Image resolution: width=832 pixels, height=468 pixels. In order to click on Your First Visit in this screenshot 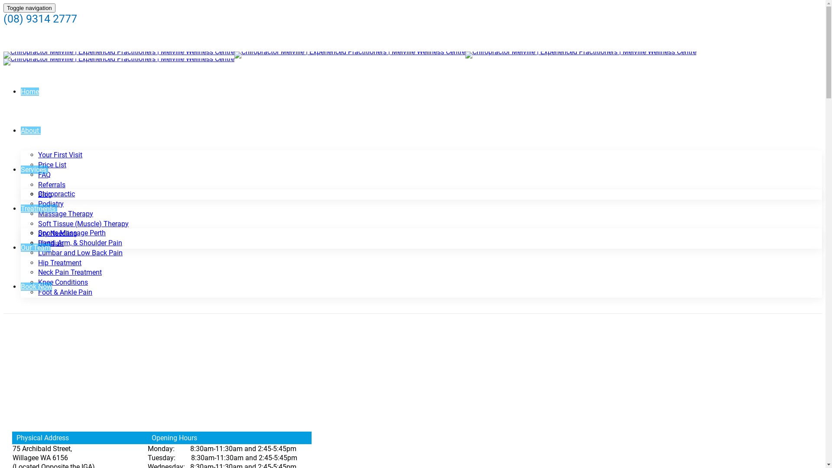, I will do `click(60, 155)`.